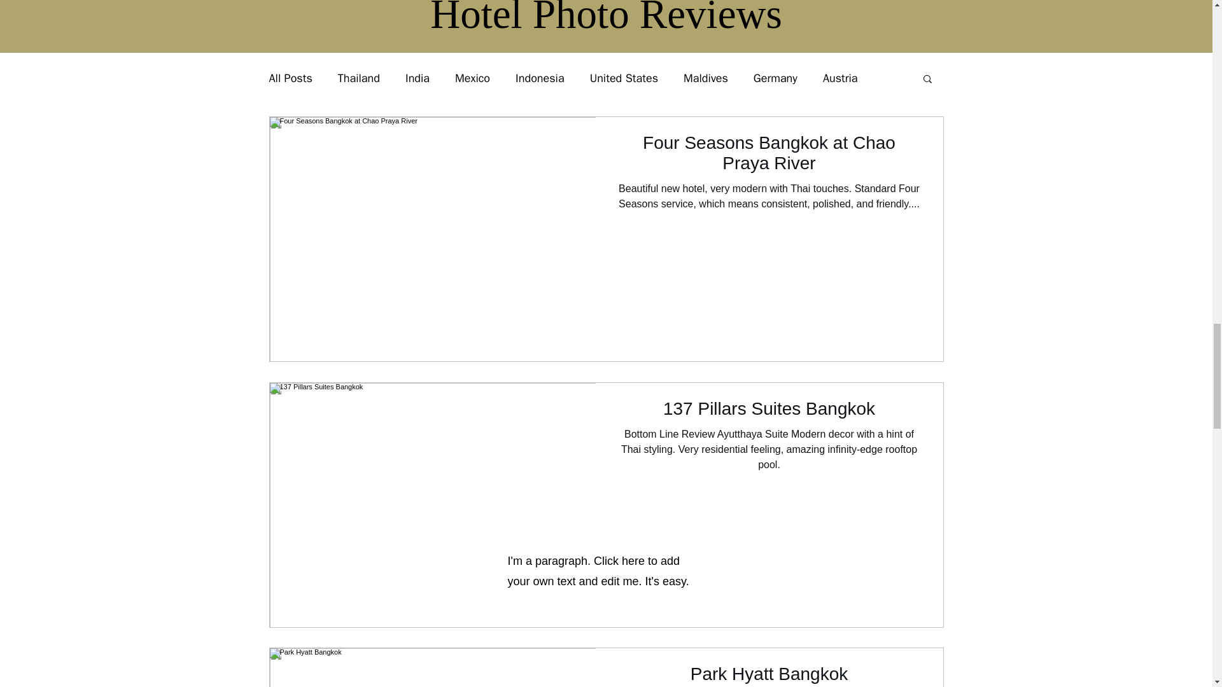 The height and width of the screenshot is (687, 1222). I want to click on United States, so click(624, 78).